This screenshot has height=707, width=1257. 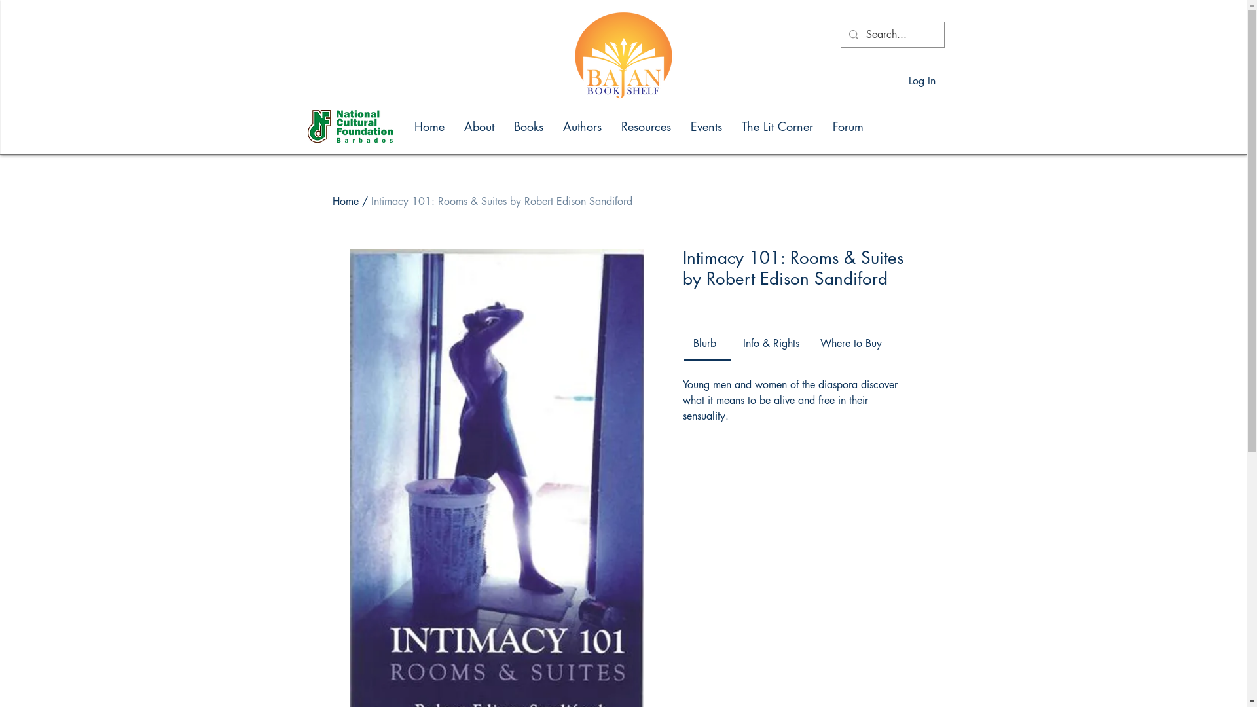 What do you see at coordinates (706, 126) in the screenshot?
I see `Events` at bounding box center [706, 126].